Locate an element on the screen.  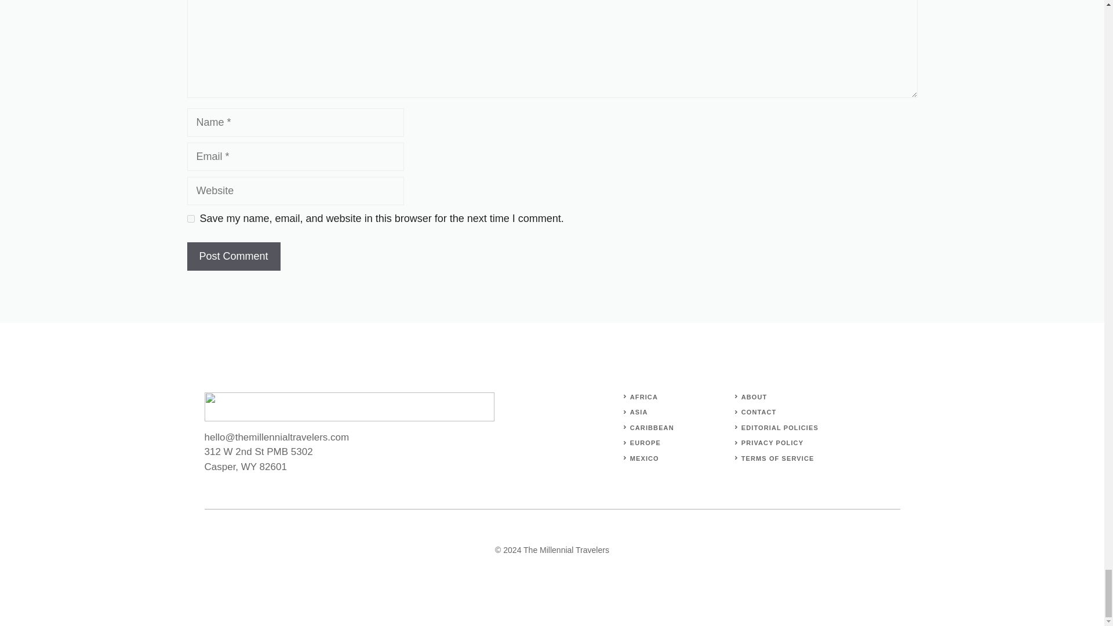
EUROPE is located at coordinates (645, 443).